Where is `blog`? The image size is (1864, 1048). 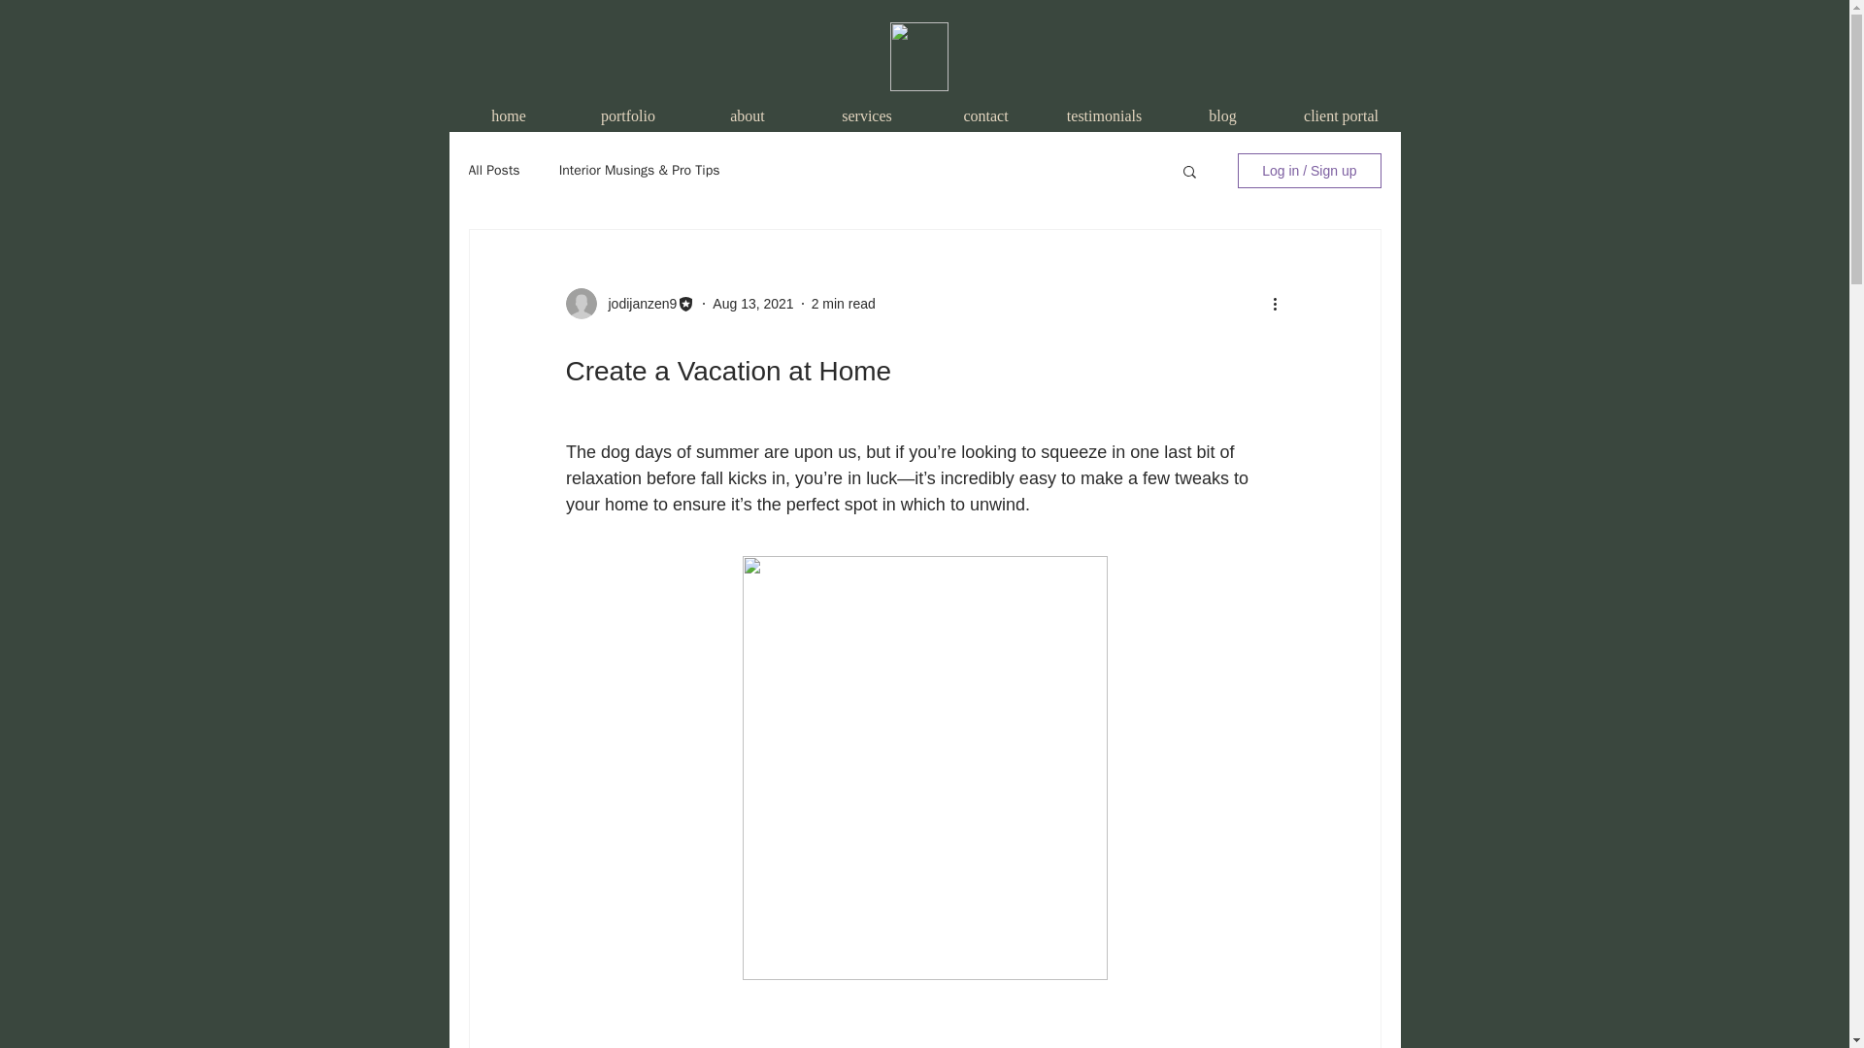 blog is located at coordinates (1222, 115).